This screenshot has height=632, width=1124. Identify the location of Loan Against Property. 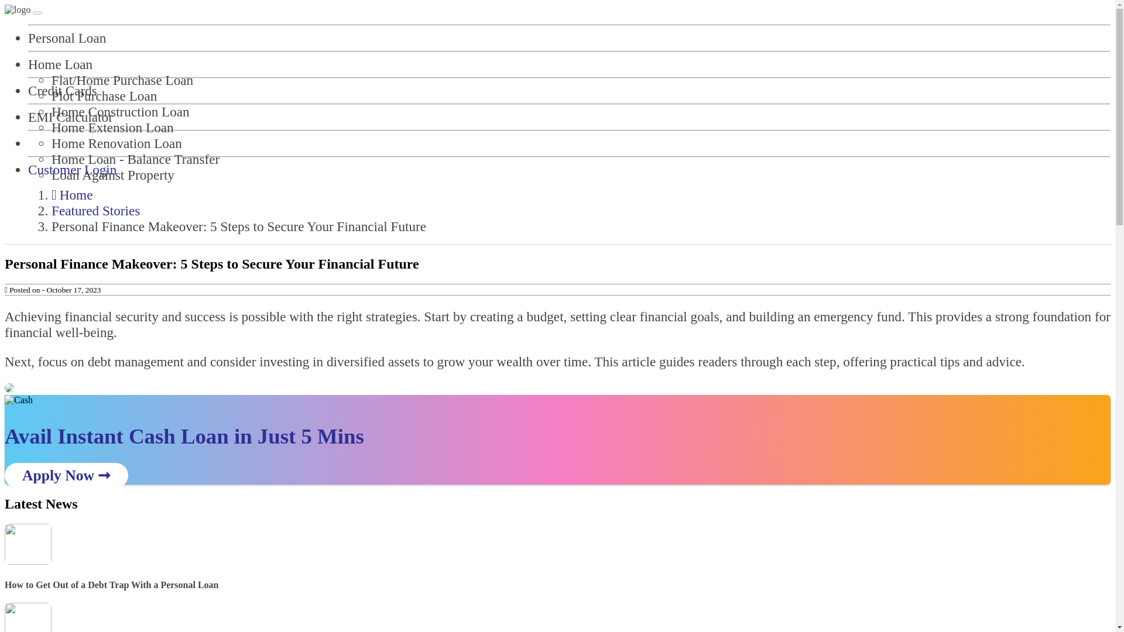
(112, 175).